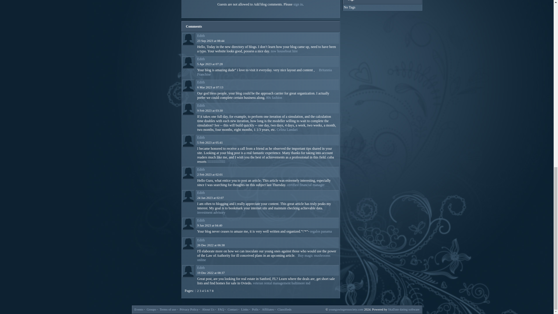 Image resolution: width=558 pixels, height=314 pixels. I want to click on Edith, so click(188, 63).